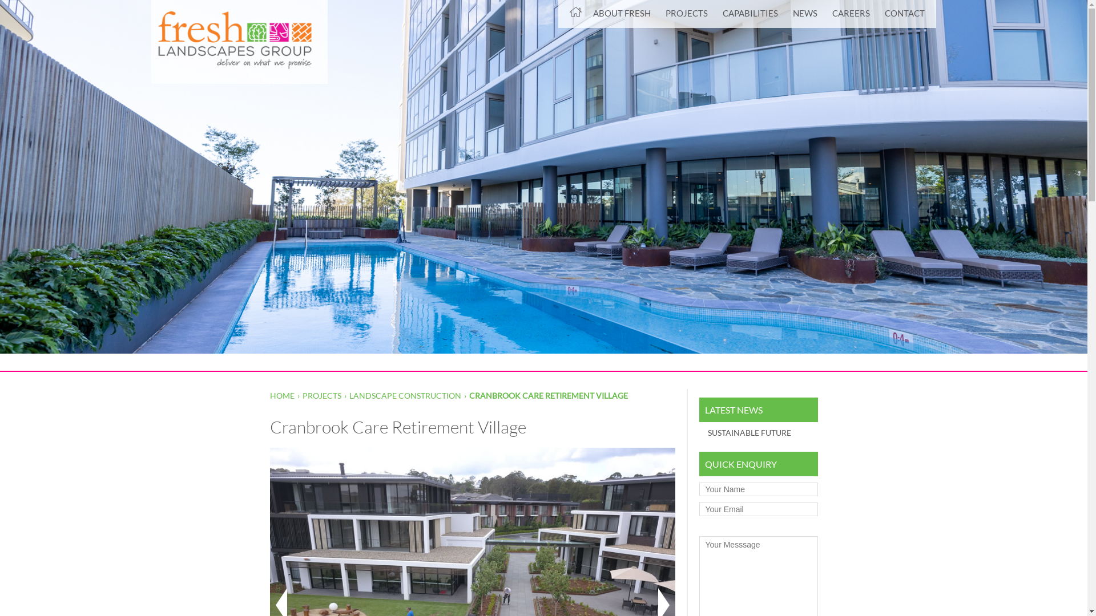 Image resolution: width=1096 pixels, height=616 pixels. Describe the element at coordinates (687, 14) in the screenshot. I see `PROJECTS` at that location.